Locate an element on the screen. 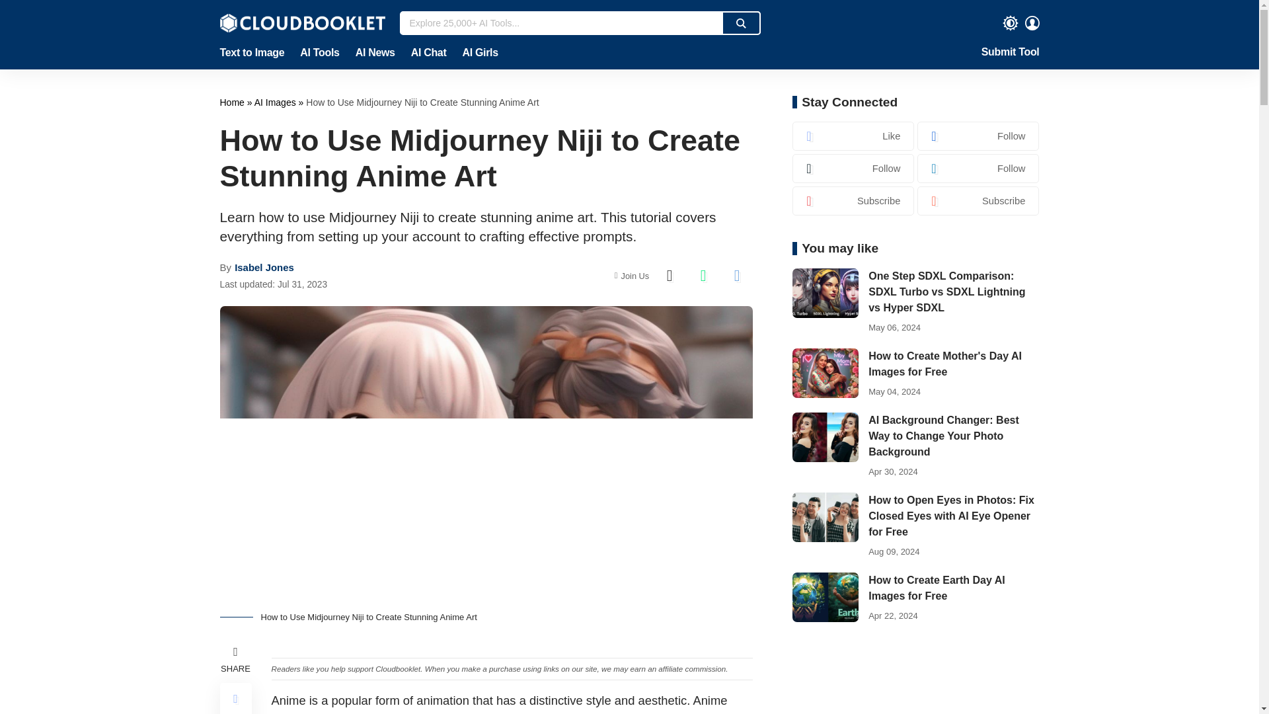 The image size is (1269, 714). AI Girls is located at coordinates (476, 53).